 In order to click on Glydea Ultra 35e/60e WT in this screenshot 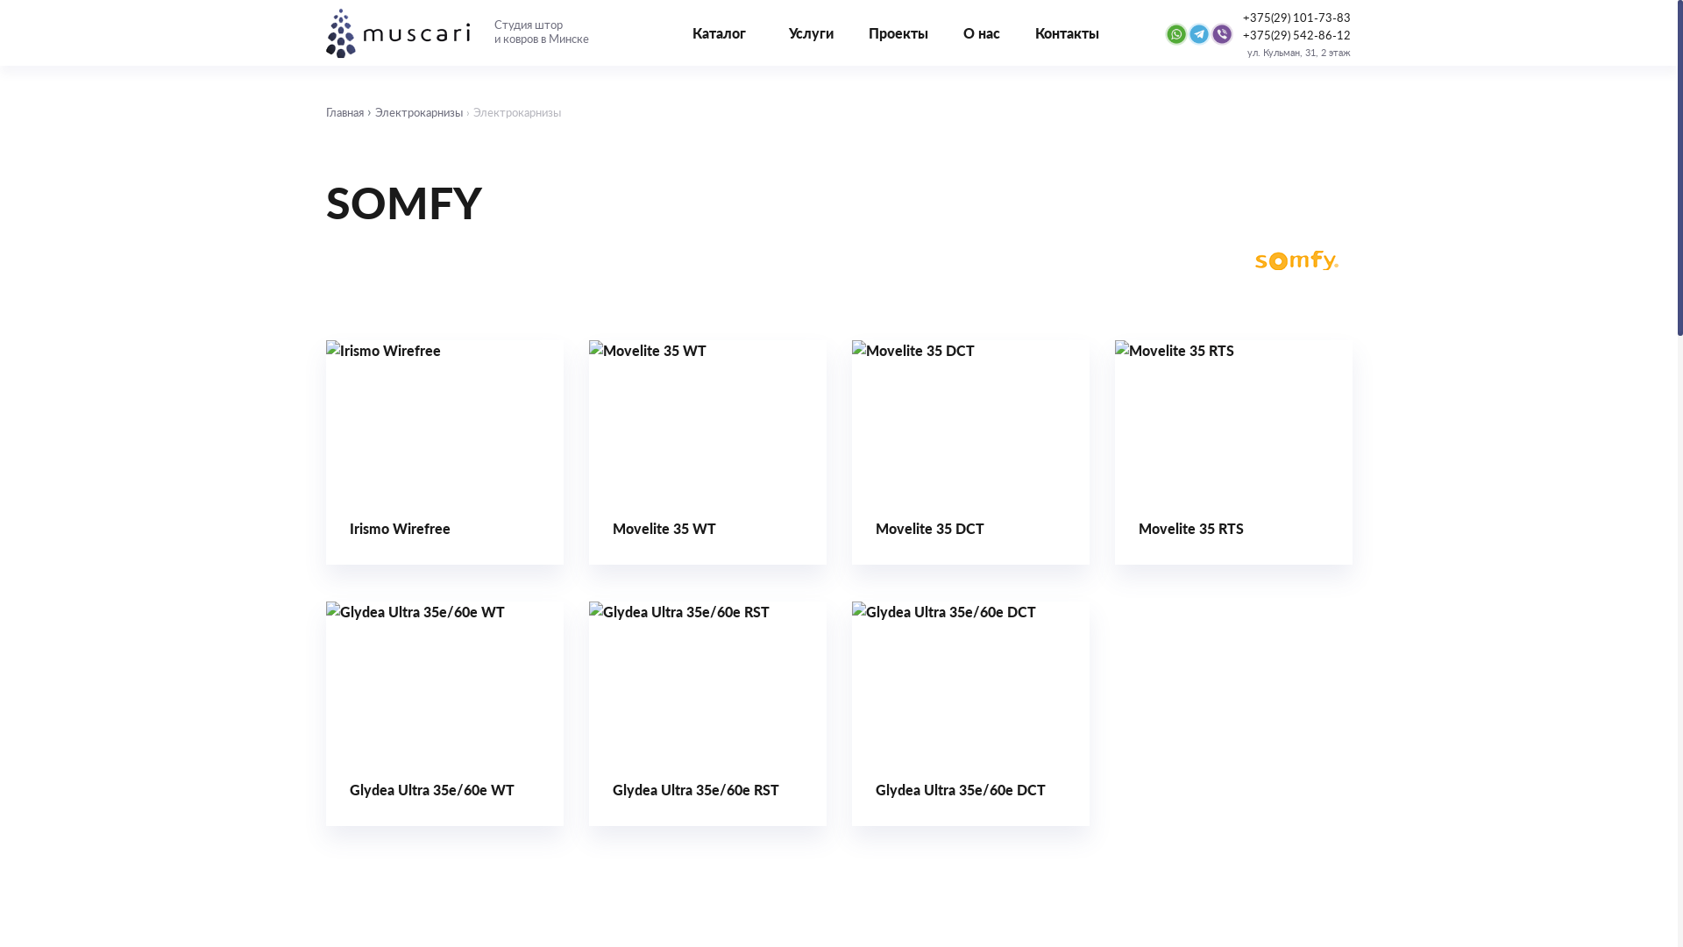, I will do `click(445, 714)`.